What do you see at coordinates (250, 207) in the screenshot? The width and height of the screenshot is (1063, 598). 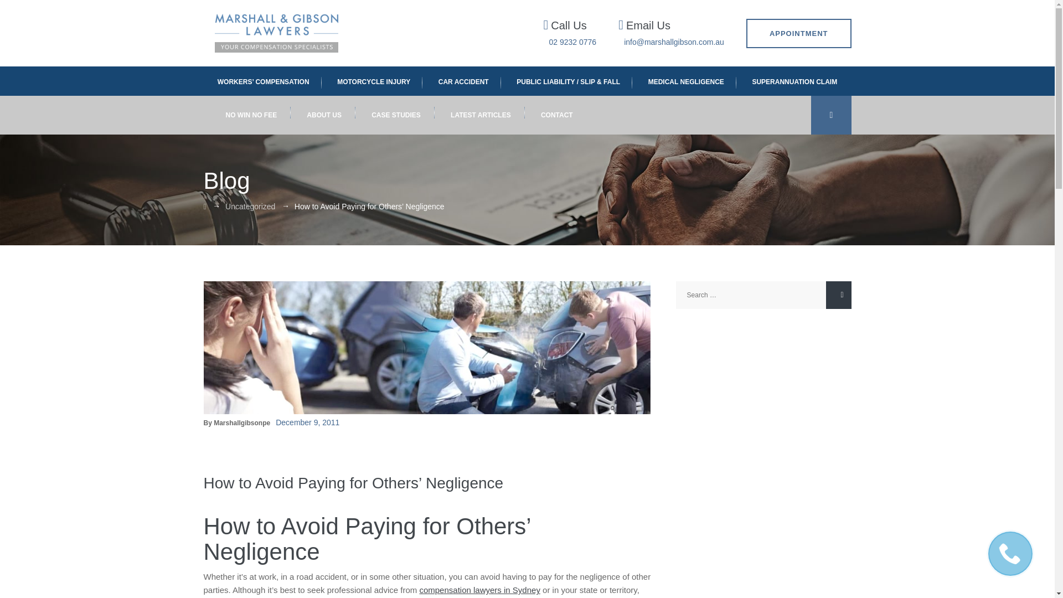 I see `Uncategorized` at bounding box center [250, 207].